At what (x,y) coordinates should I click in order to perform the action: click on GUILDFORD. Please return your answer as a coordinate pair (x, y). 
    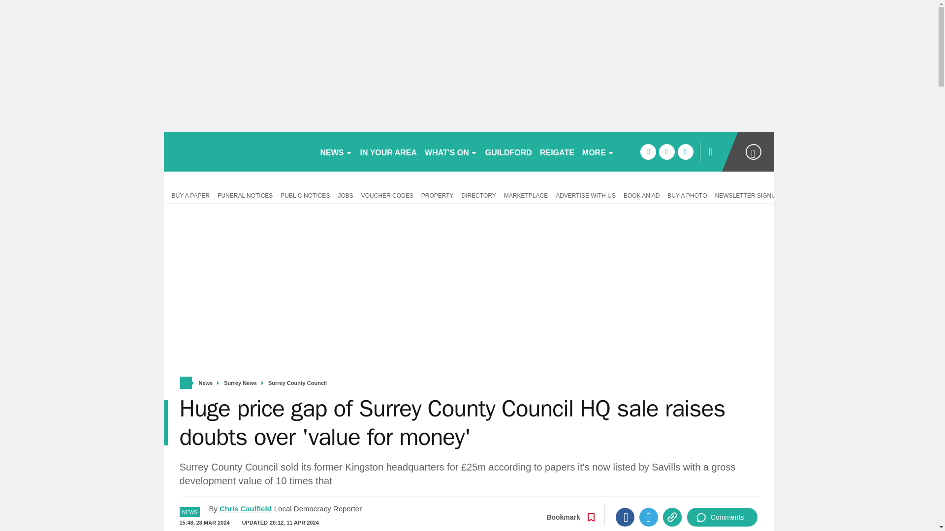
    Looking at the image, I should click on (508, 151).